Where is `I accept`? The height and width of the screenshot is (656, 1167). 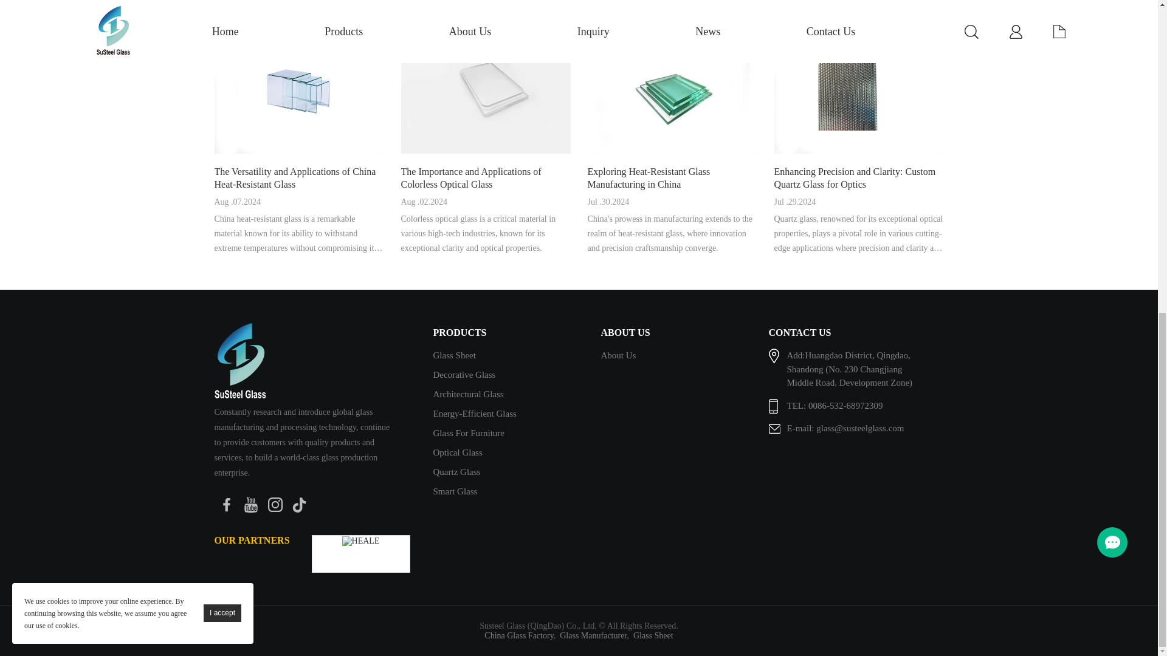
I accept is located at coordinates (222, 16).